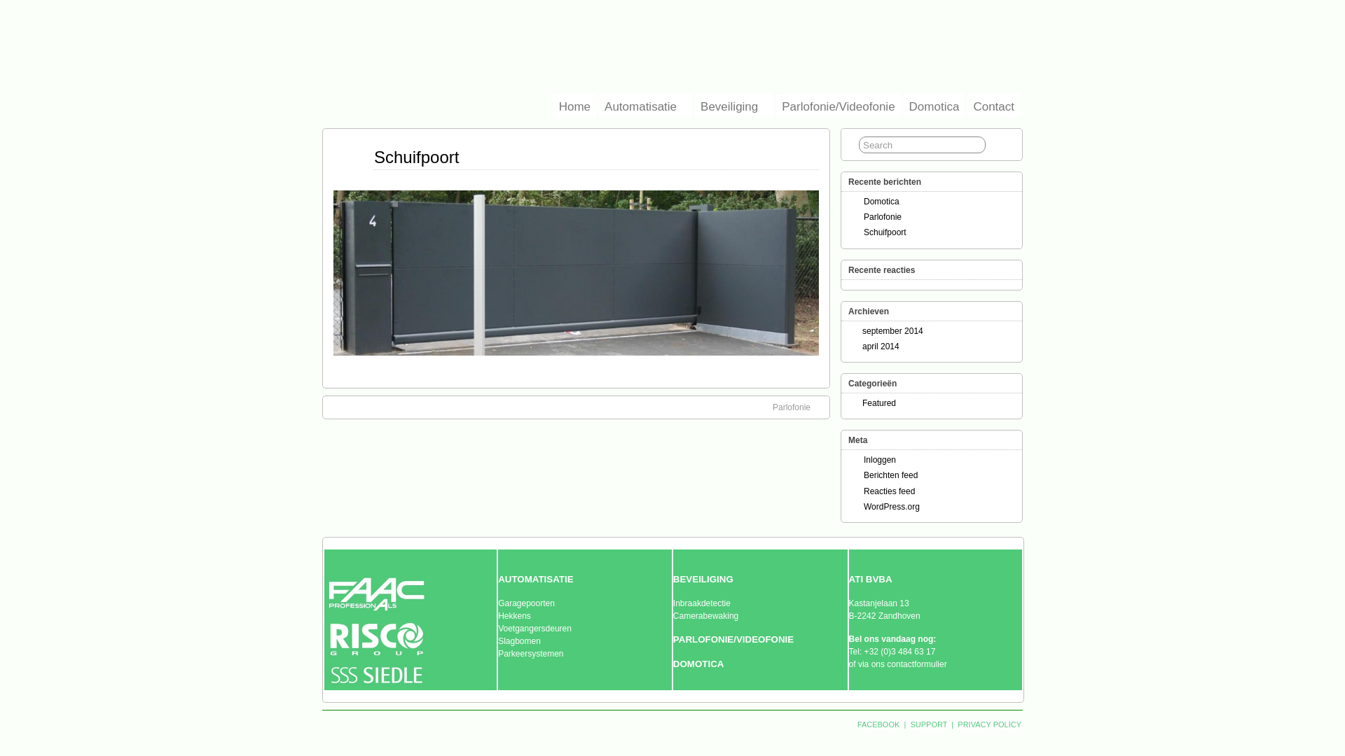  Describe the element at coordinates (799, 407) in the screenshot. I see `  Parlofonie` at that location.